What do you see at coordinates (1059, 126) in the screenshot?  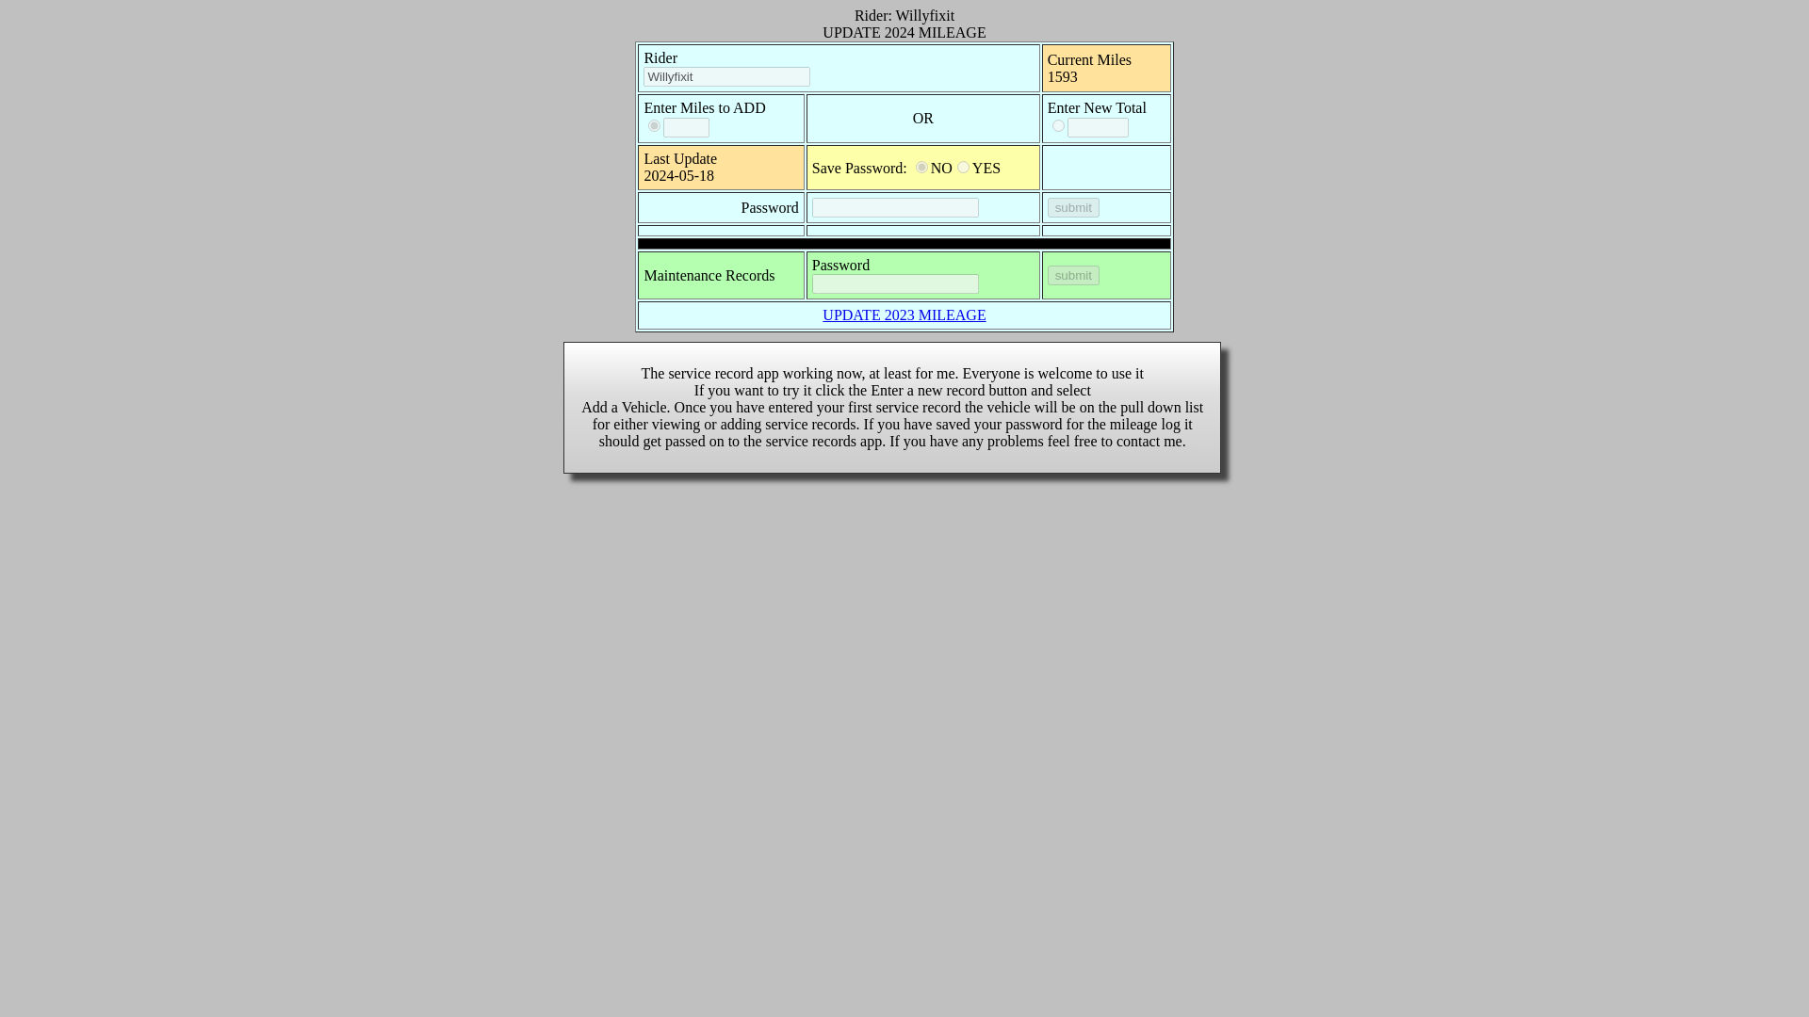 I see `TOTAL` at bounding box center [1059, 126].